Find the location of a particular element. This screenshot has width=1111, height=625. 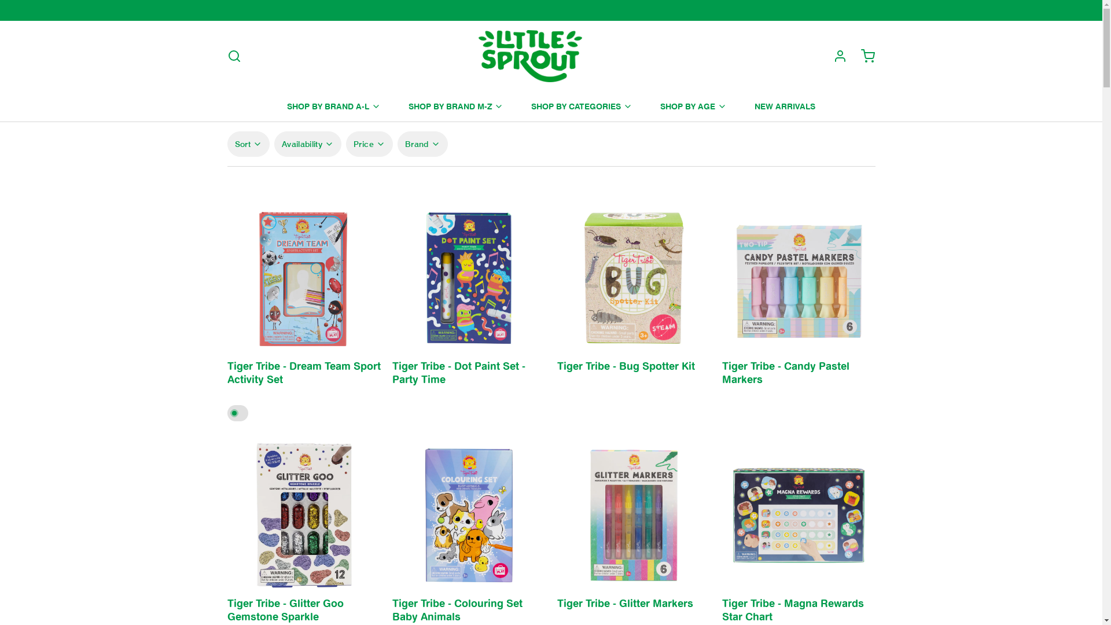

Tiger Tribe - Dot Paint Set - Party Time
$29.95 is located at coordinates (469, 380).